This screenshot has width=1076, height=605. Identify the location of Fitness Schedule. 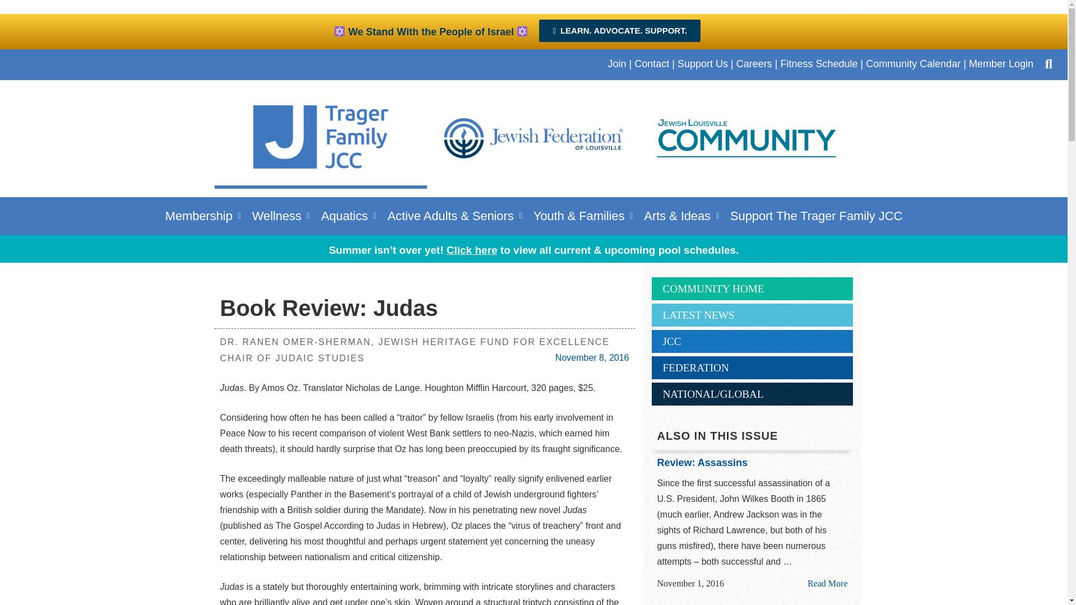
(819, 64).